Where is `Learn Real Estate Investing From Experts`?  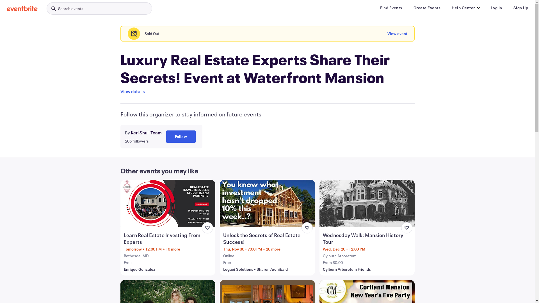
Learn Real Estate Investing From Experts is located at coordinates (168, 238).